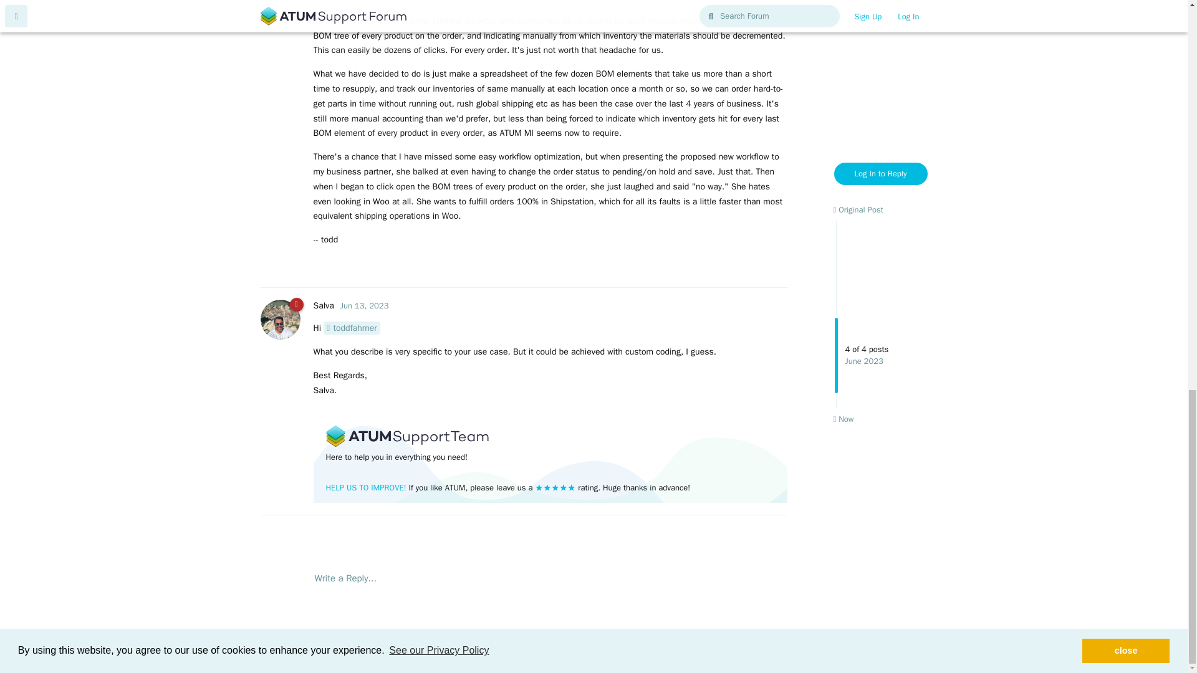 The height and width of the screenshot is (673, 1197). What do you see at coordinates (323, 305) in the screenshot?
I see `Salva` at bounding box center [323, 305].